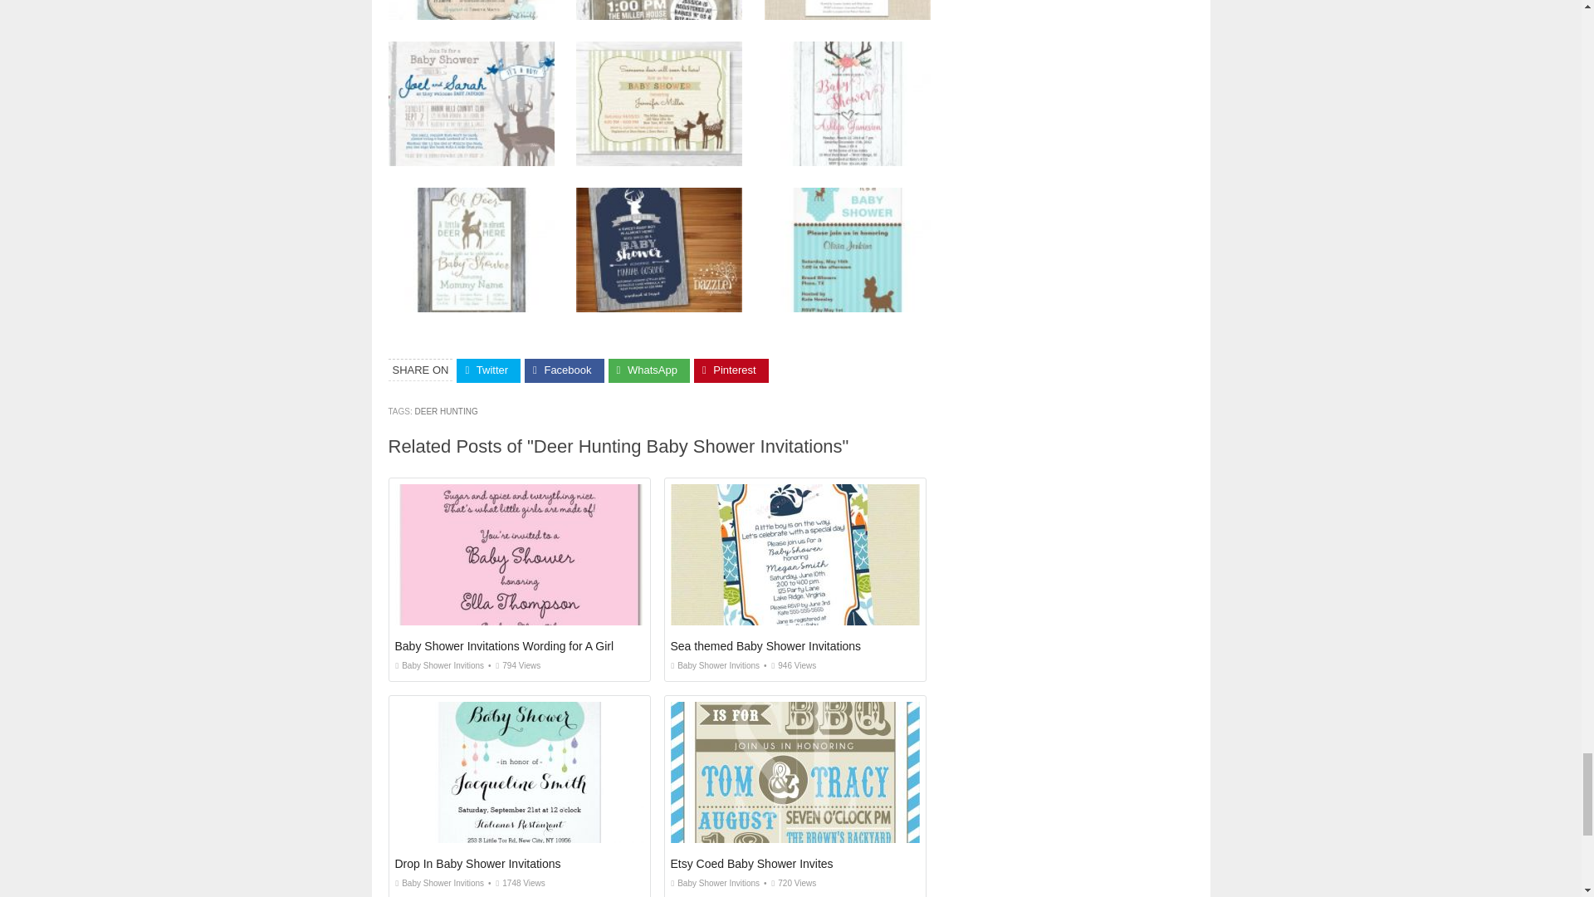 The width and height of the screenshot is (1594, 897). What do you see at coordinates (649, 370) in the screenshot?
I see `WhatsApp` at bounding box center [649, 370].